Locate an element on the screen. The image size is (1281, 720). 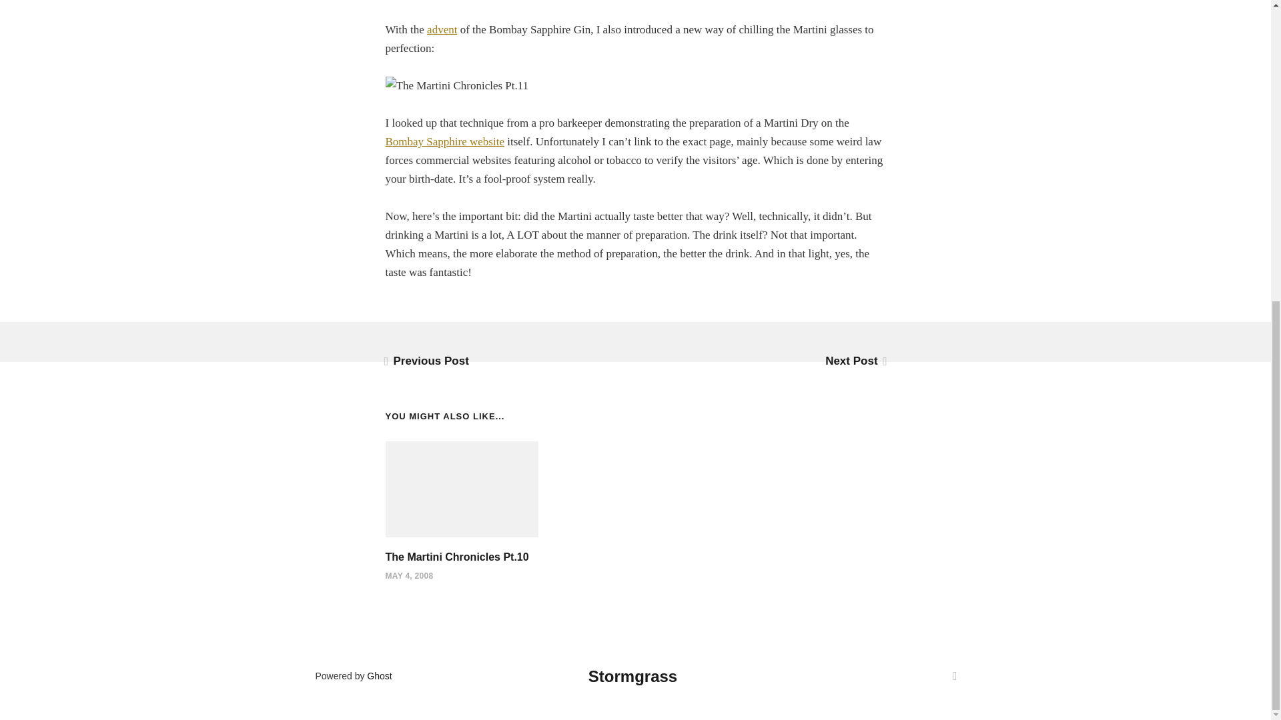
The Martini Chronicles Pt.10 is located at coordinates (456, 557).